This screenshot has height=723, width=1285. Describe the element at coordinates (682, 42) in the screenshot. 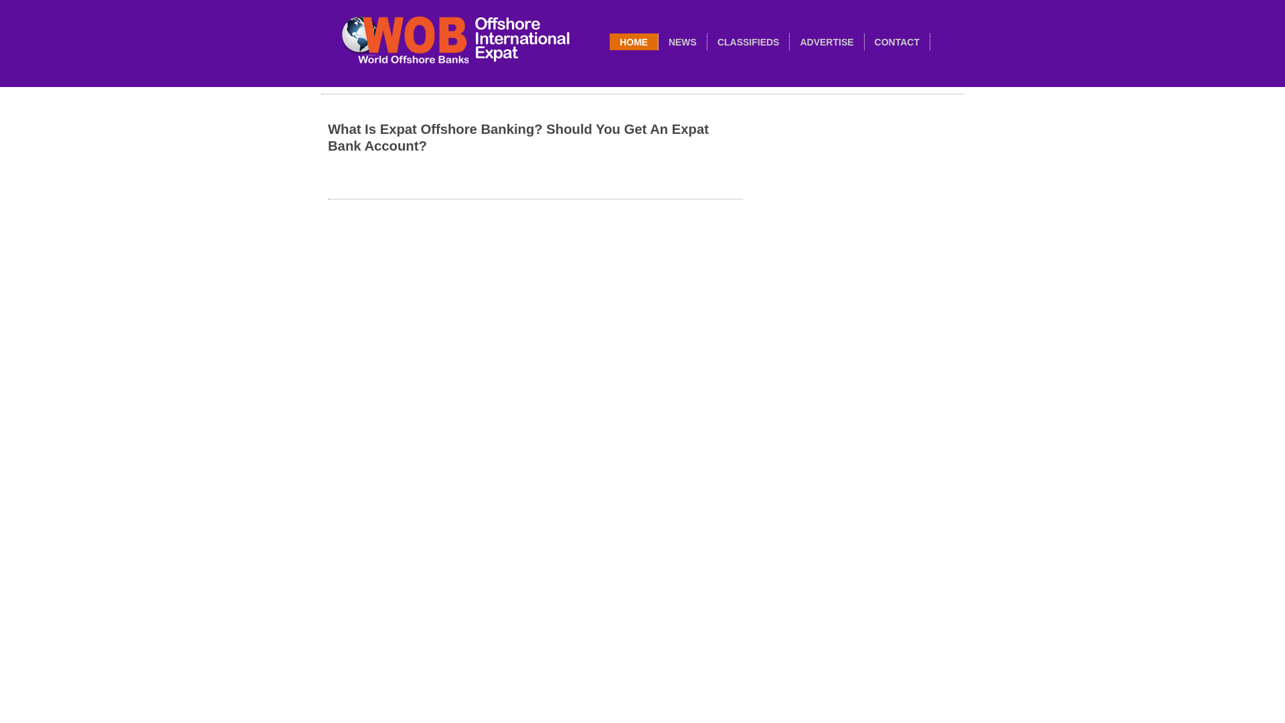

I see `International, Offshore Banking and tax news` at that location.